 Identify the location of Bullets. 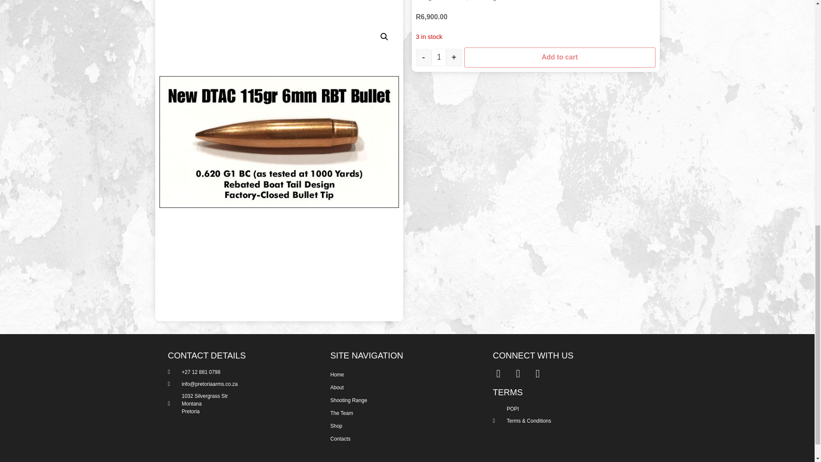
(457, 8).